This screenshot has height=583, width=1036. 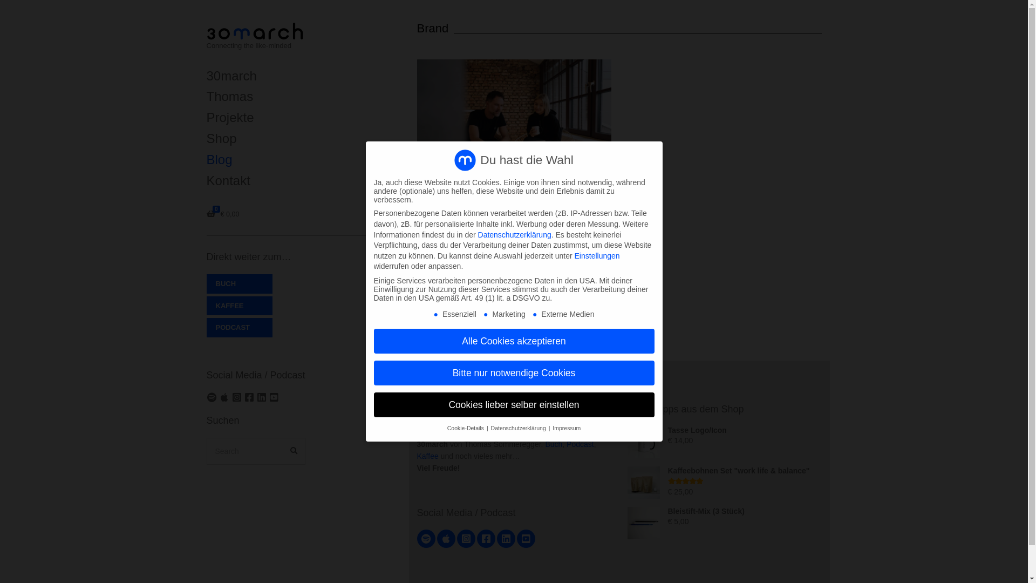 I want to click on facebook, so click(x=486, y=539).